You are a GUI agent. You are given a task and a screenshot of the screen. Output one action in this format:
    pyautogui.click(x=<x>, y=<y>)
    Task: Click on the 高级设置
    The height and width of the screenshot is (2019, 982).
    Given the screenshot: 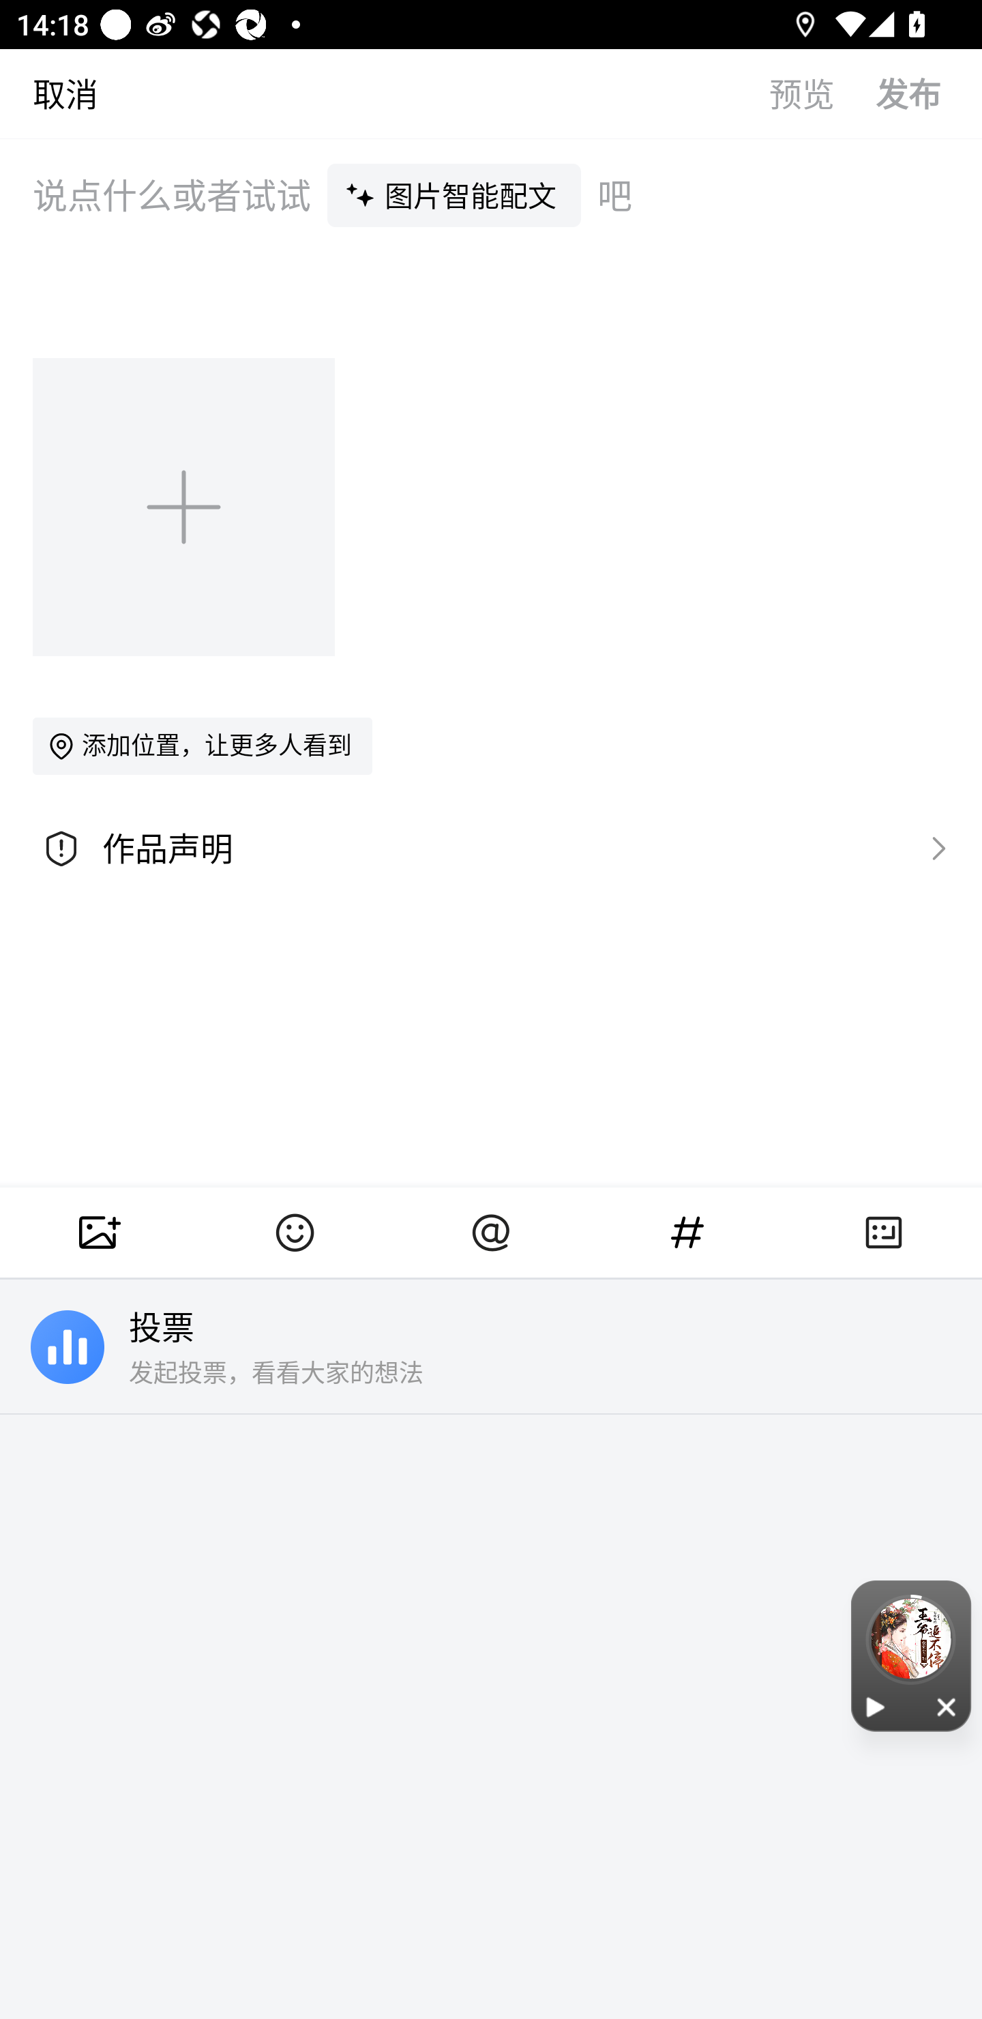 What is the action you would take?
    pyautogui.click(x=933, y=847)
    